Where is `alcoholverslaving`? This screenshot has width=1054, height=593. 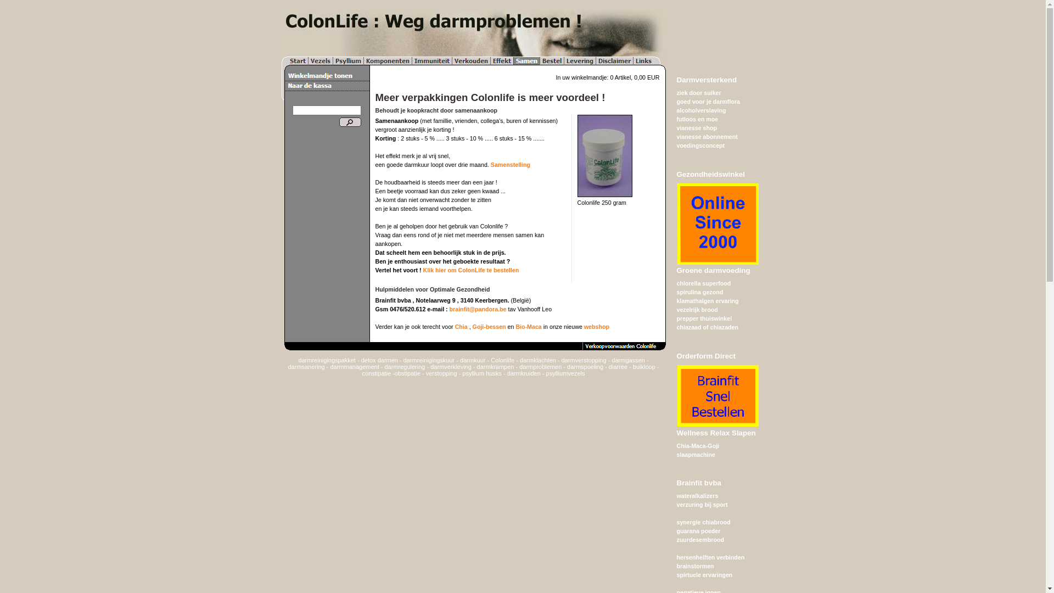 alcoholverslaving is located at coordinates (701, 110).